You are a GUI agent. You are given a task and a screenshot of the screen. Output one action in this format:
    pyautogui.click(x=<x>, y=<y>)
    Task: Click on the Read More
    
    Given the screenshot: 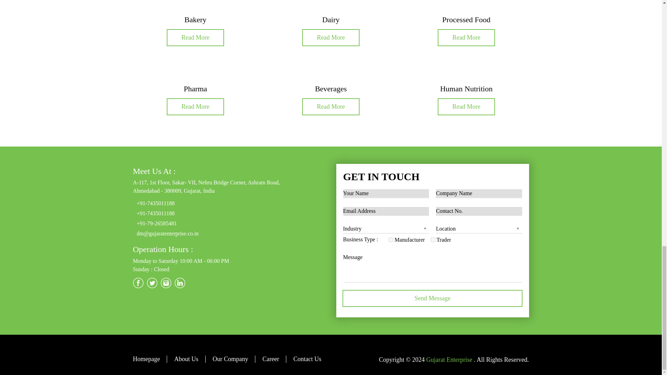 What is the action you would take?
    pyautogui.click(x=195, y=106)
    